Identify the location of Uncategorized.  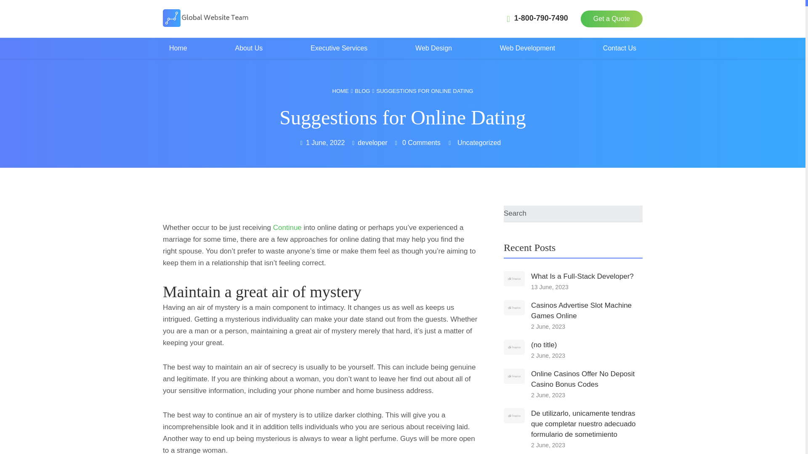
(479, 142).